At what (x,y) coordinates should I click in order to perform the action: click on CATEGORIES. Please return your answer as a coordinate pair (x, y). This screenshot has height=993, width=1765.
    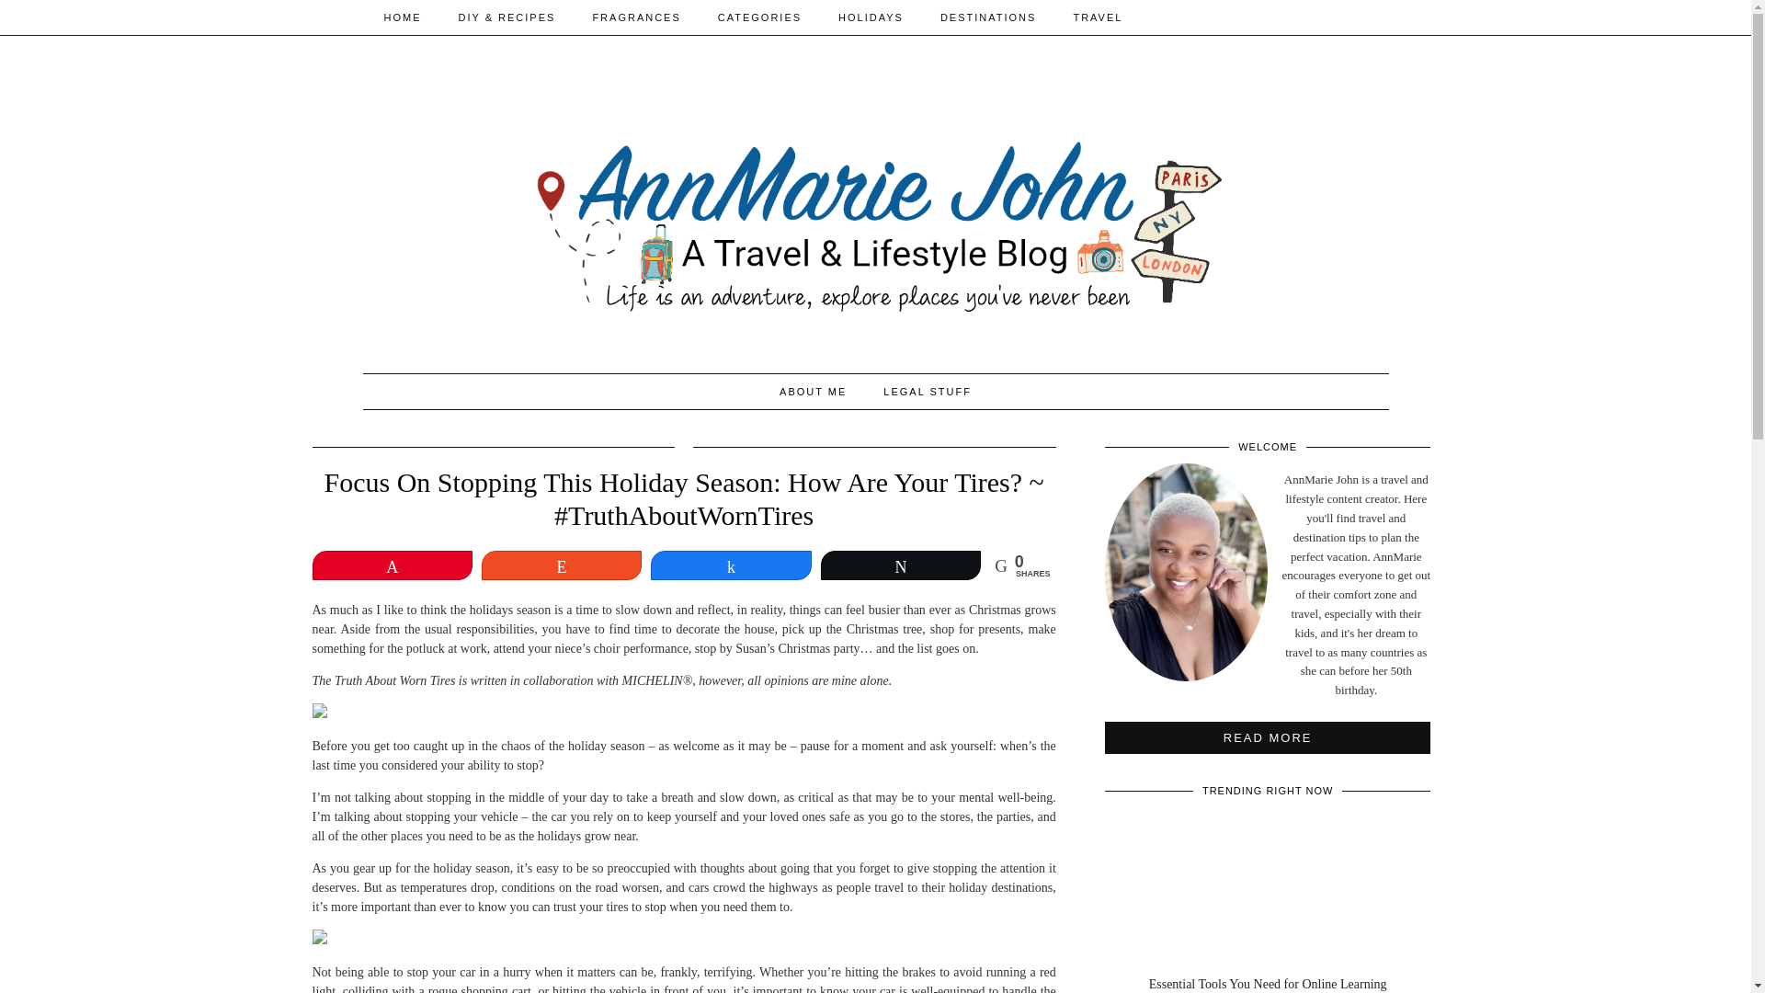
    Looking at the image, I should click on (759, 17).